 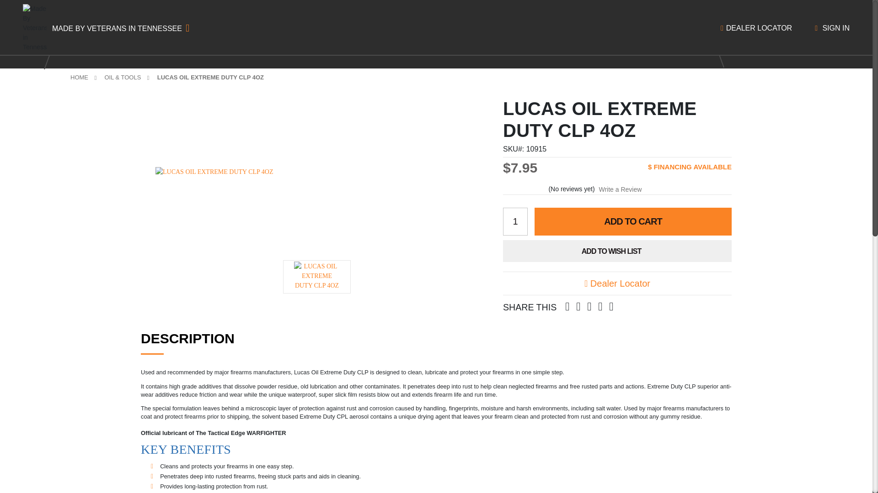 I want to click on UPPERS, so click(x=252, y=46).